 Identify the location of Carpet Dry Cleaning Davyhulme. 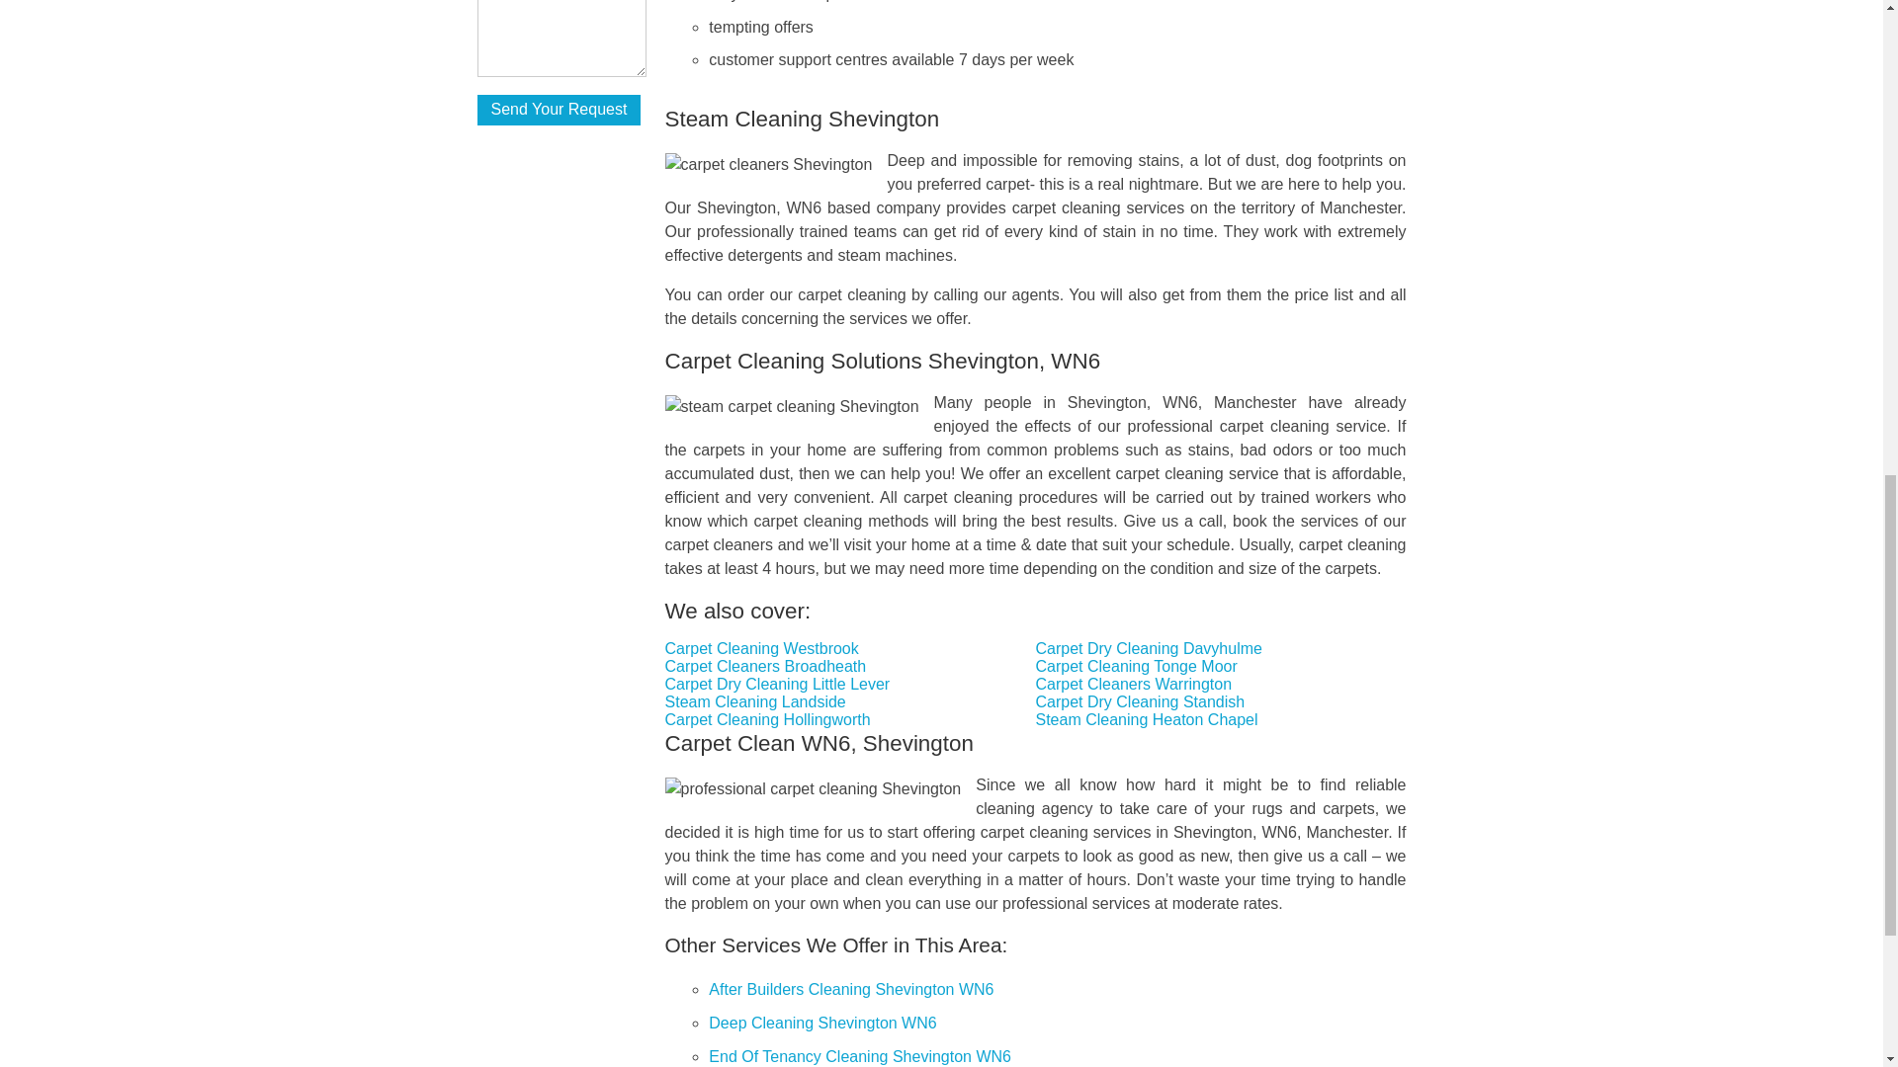
(1149, 648).